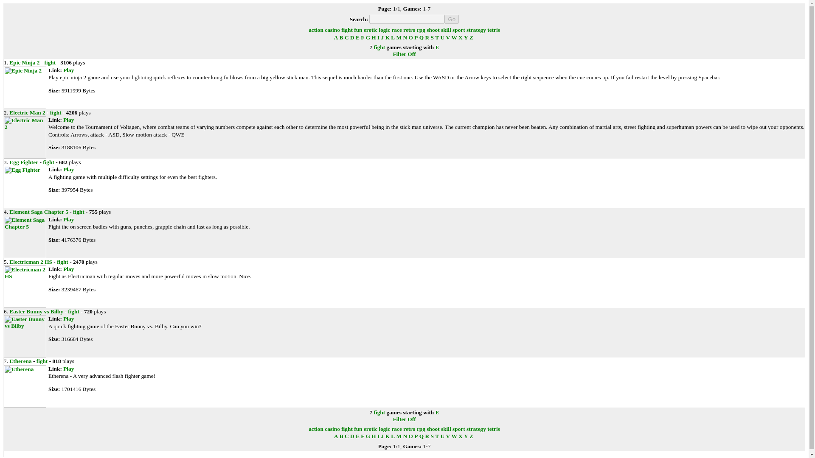 This screenshot has width=815, height=458. I want to click on Display only 'fun' games..., so click(357, 30).